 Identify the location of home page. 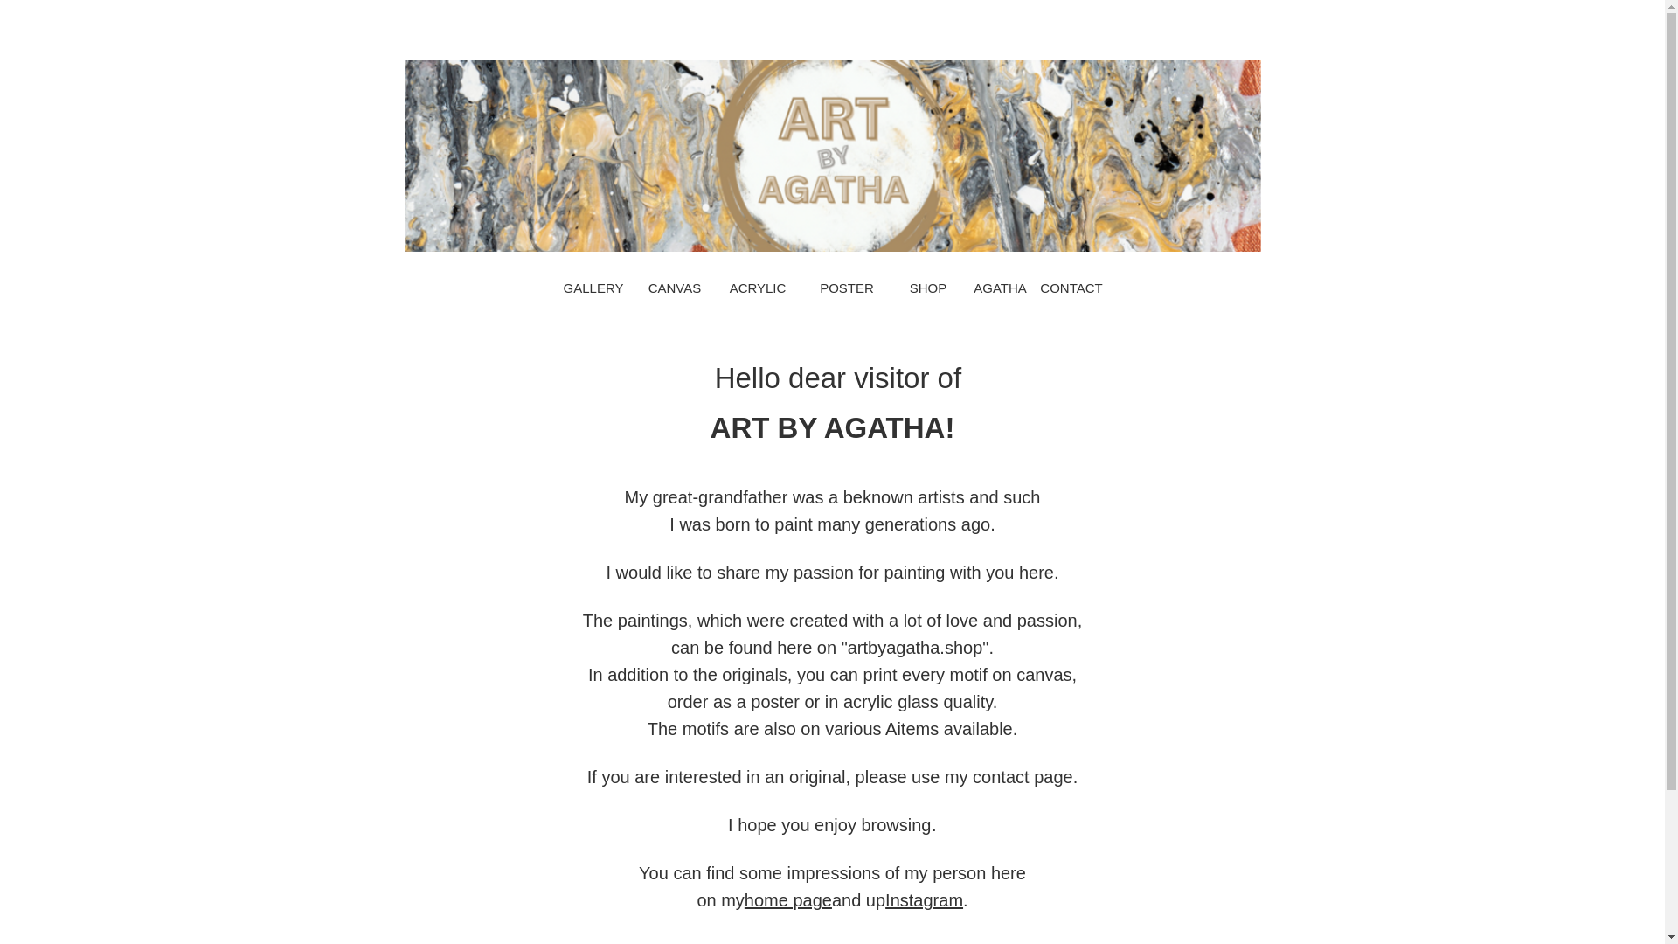
(788, 900).